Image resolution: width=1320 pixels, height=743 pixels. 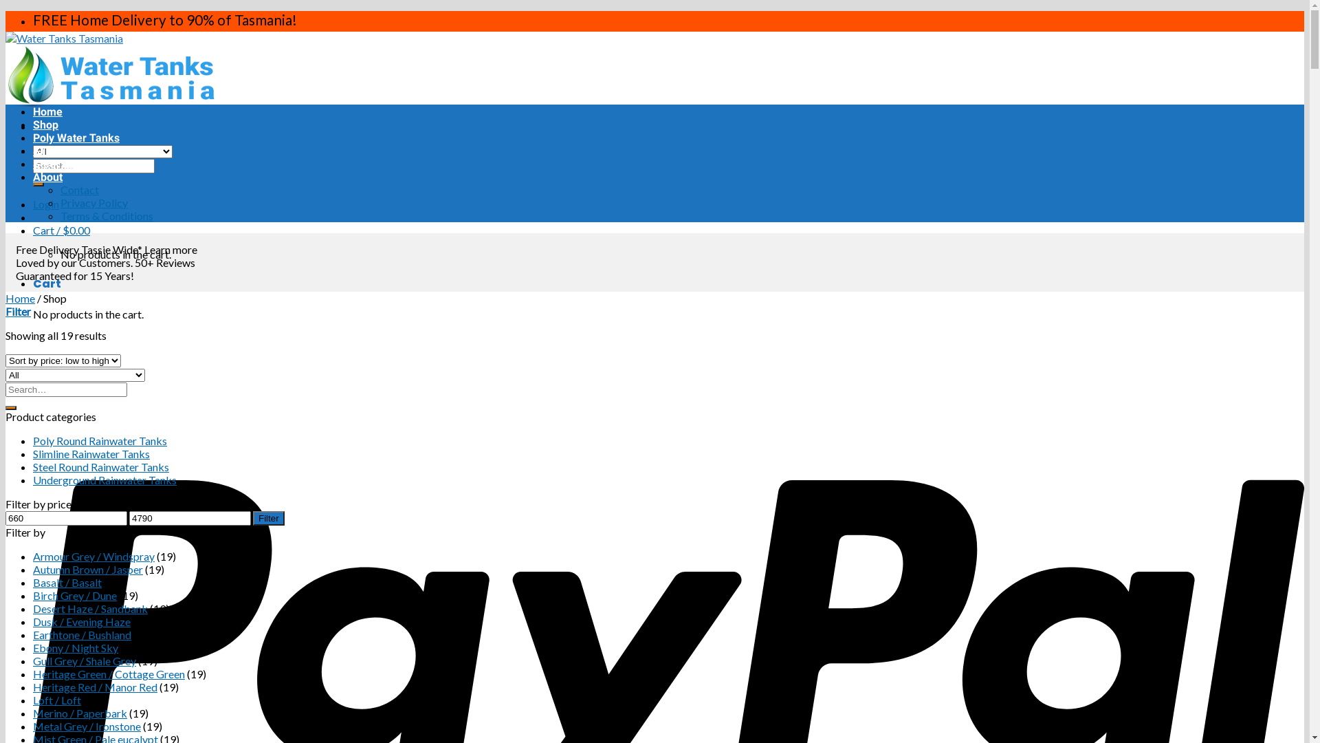 What do you see at coordinates (62, 230) in the screenshot?
I see `Cart / $0.00` at bounding box center [62, 230].